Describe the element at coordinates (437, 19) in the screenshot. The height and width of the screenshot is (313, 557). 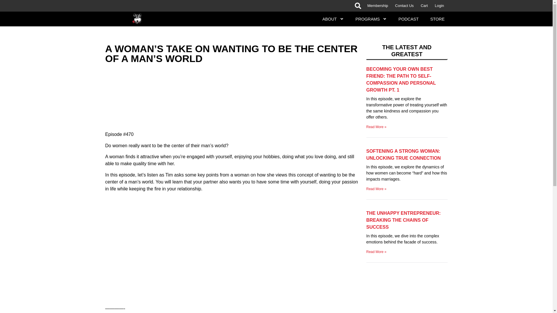
I see `STORE` at that location.